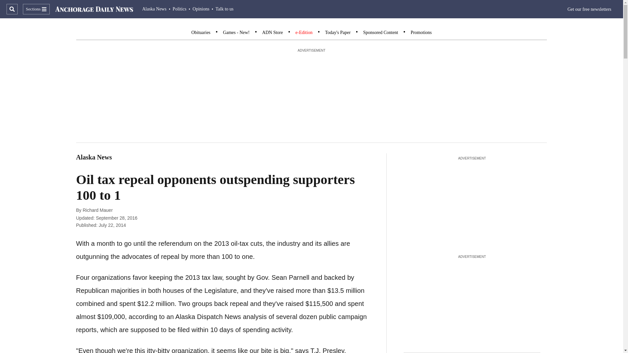 Image resolution: width=628 pixels, height=353 pixels. What do you see at coordinates (201, 9) in the screenshot?
I see `Opinions` at bounding box center [201, 9].